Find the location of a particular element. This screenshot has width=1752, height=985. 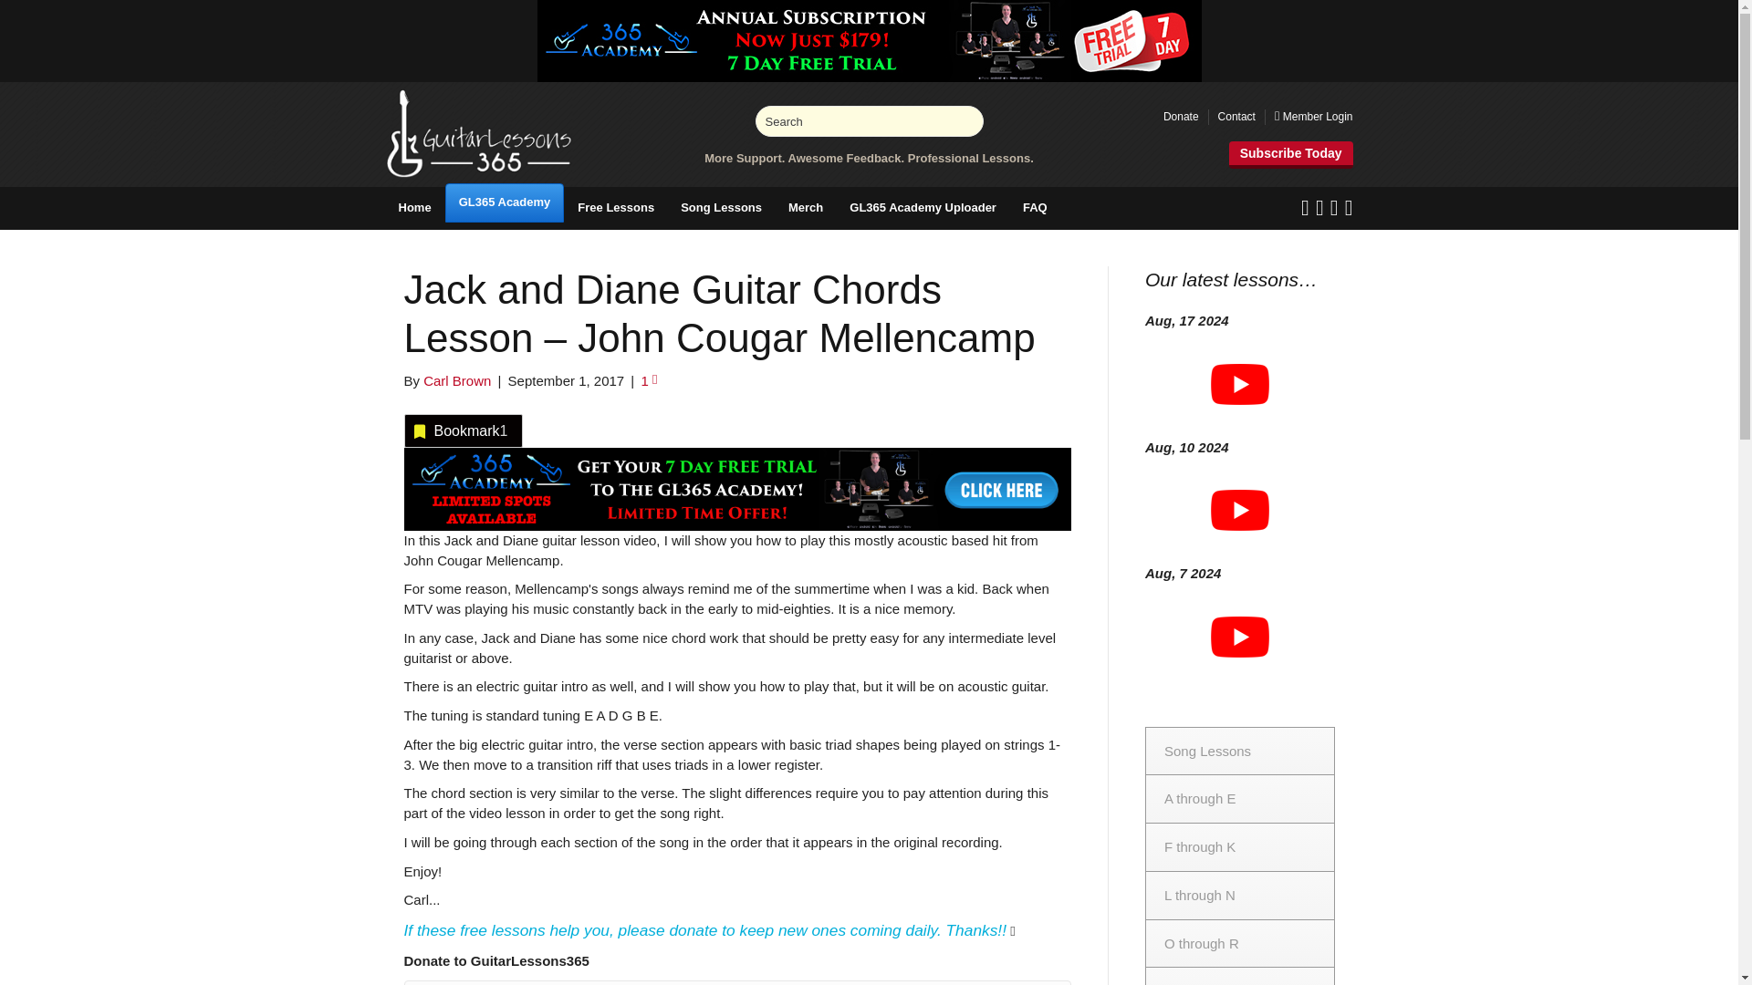

Contact is located at coordinates (1236, 117).